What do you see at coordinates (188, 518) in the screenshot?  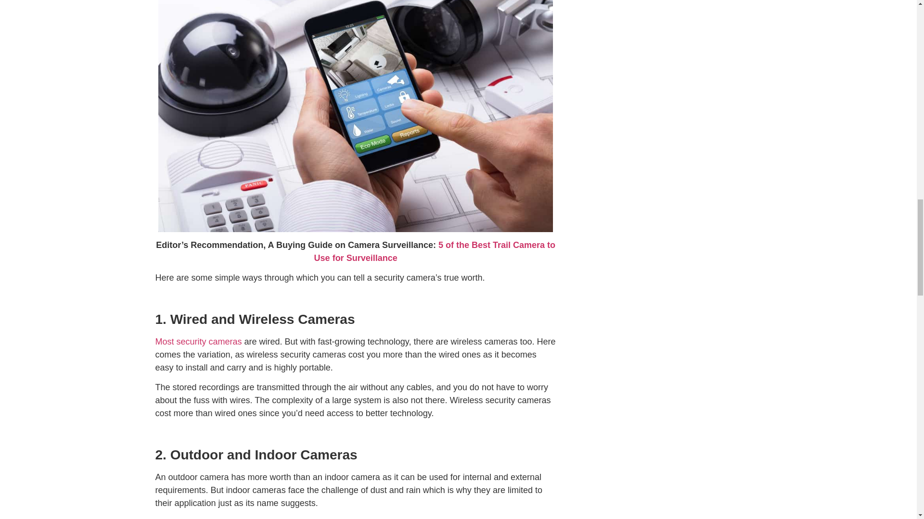 I see `Outdoor cameras` at bounding box center [188, 518].